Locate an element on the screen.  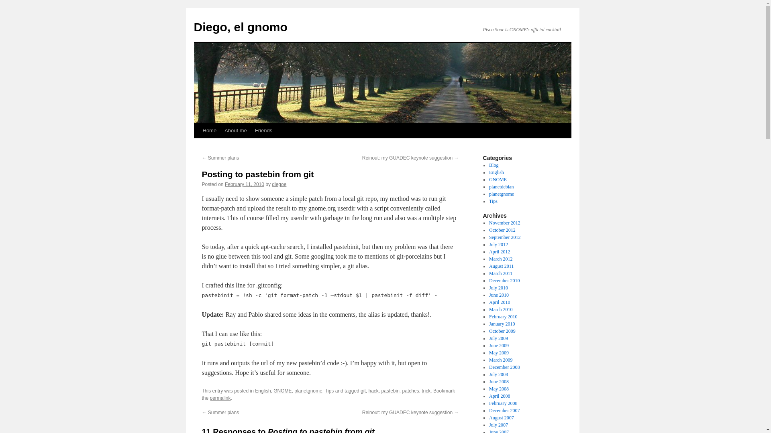
Home is located at coordinates (209, 130).